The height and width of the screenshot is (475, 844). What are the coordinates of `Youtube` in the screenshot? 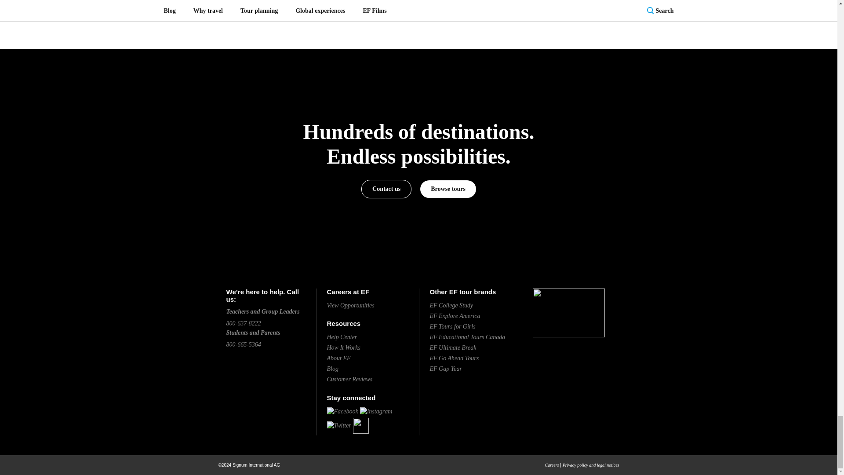 It's located at (360, 426).